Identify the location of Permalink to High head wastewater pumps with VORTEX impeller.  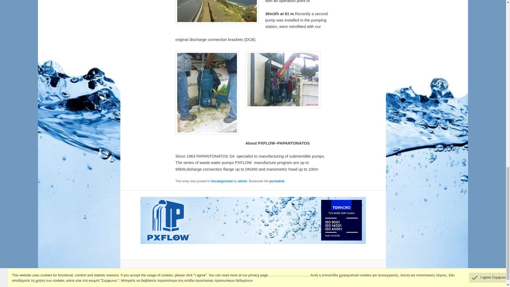
(277, 181).